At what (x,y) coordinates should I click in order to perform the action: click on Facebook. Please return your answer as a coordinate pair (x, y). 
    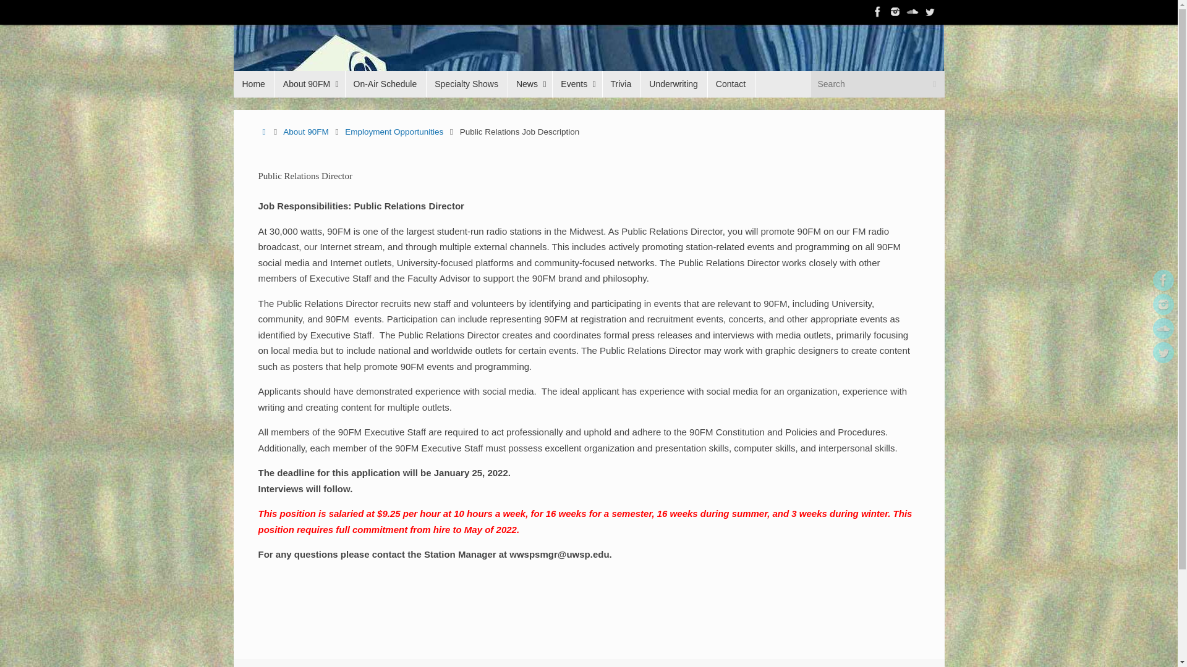
    Looking at the image, I should click on (1163, 280).